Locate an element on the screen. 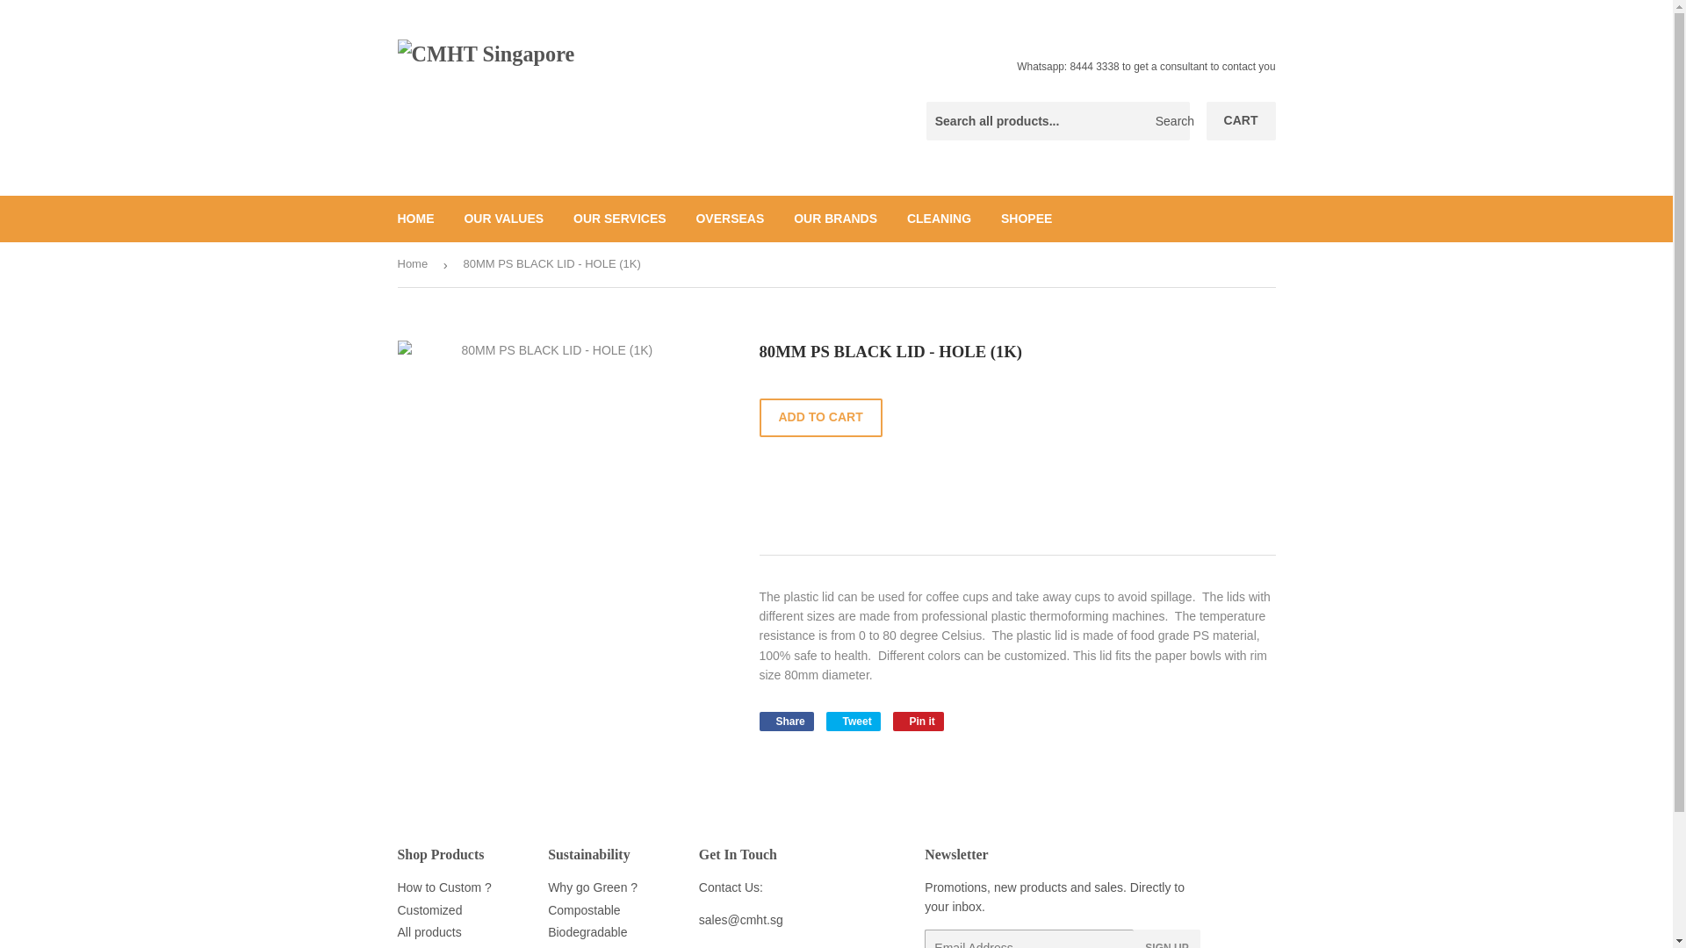  Compostable is located at coordinates (584, 910).